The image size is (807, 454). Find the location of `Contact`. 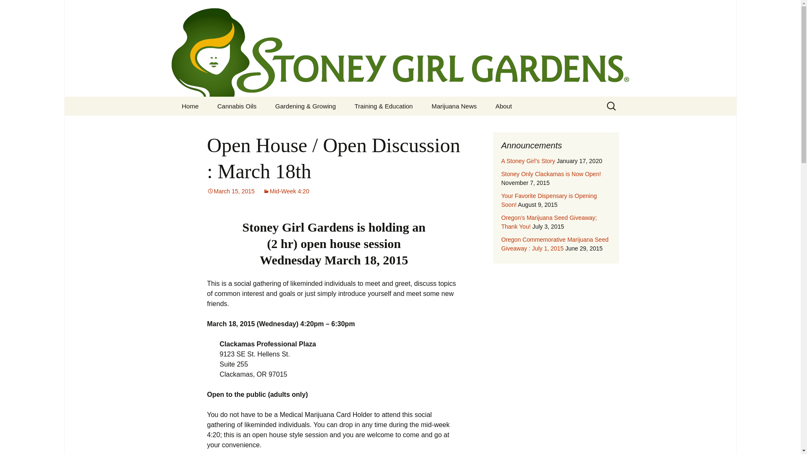

Contact is located at coordinates (529, 125).